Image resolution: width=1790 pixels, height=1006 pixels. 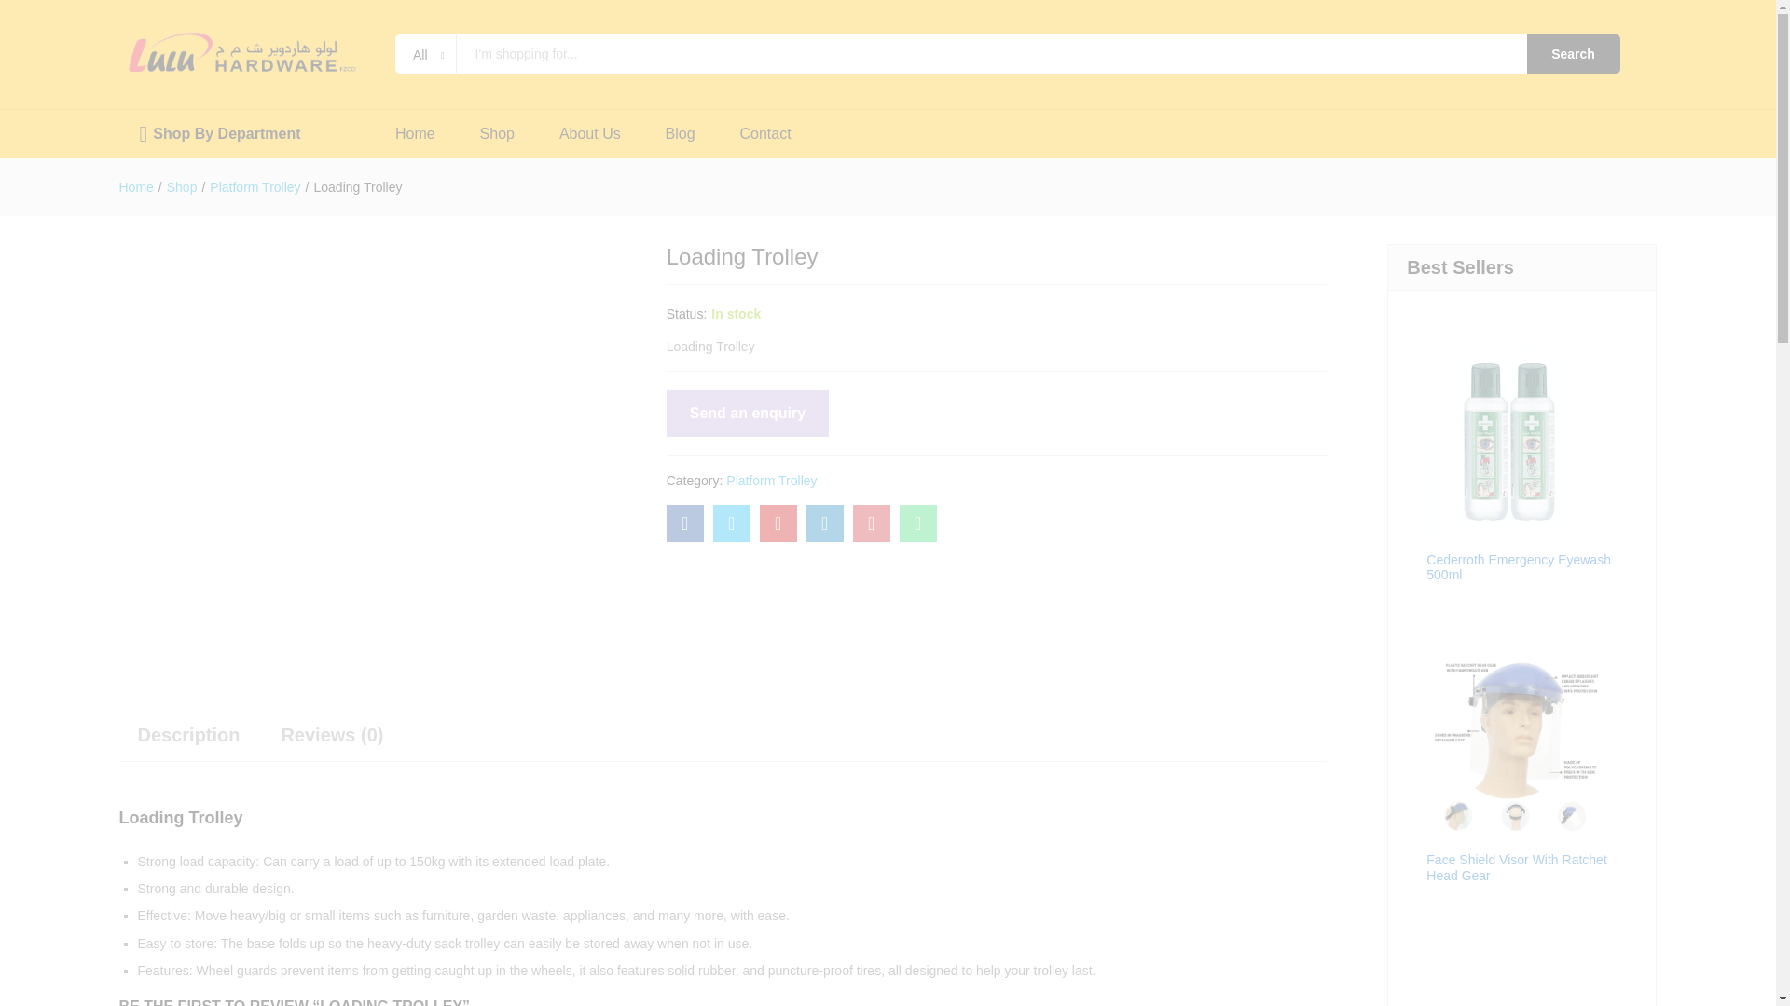 I want to click on Loading Trolley, so click(x=778, y=523).